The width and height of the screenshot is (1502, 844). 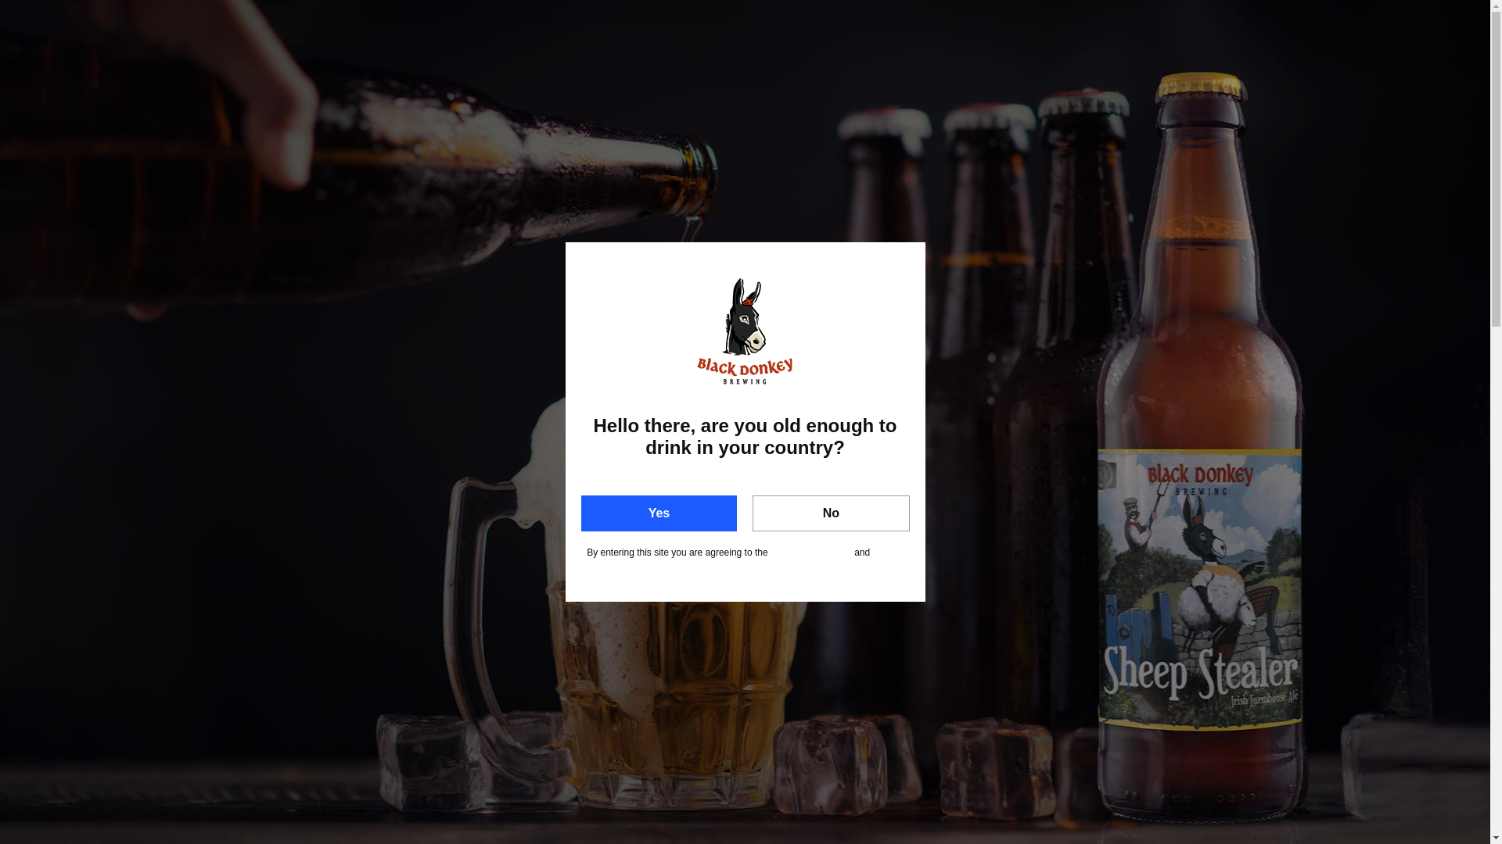 What do you see at coordinates (473, 70) in the screenshot?
I see `About` at bounding box center [473, 70].